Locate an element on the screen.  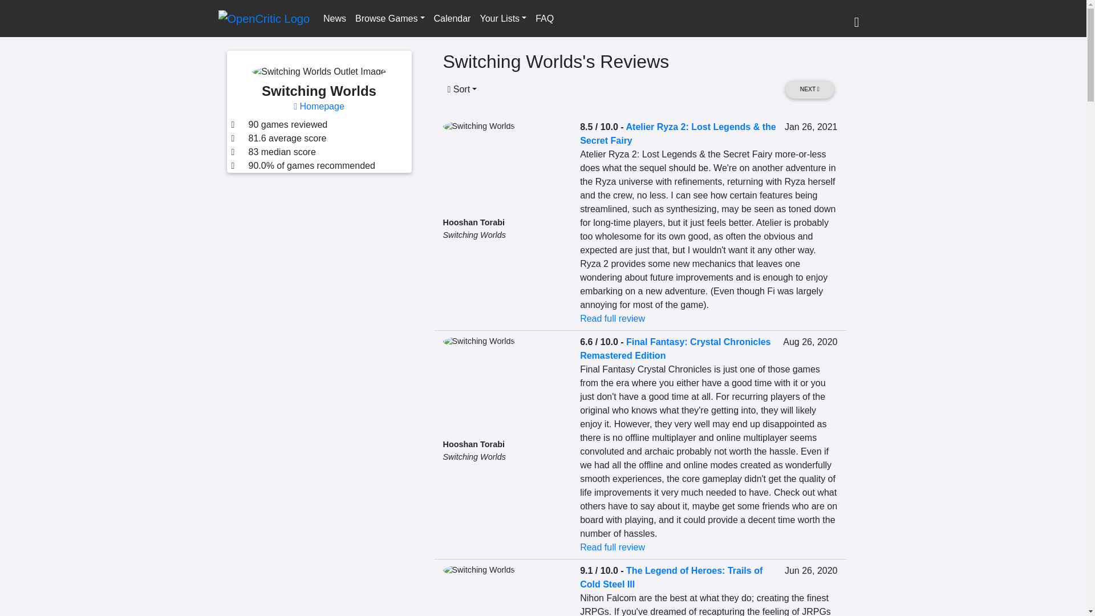
News is located at coordinates (334, 18).